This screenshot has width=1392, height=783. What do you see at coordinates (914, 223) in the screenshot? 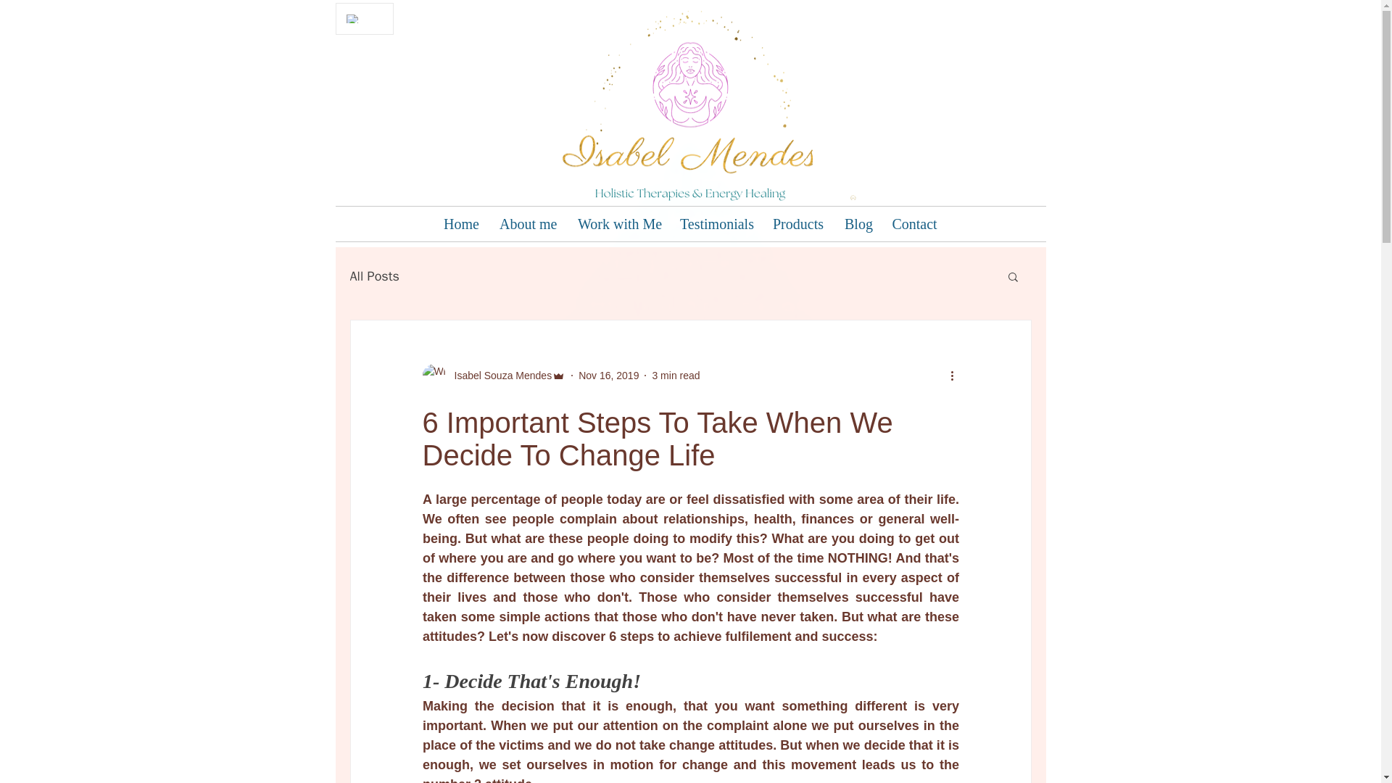
I see `Contact` at bounding box center [914, 223].